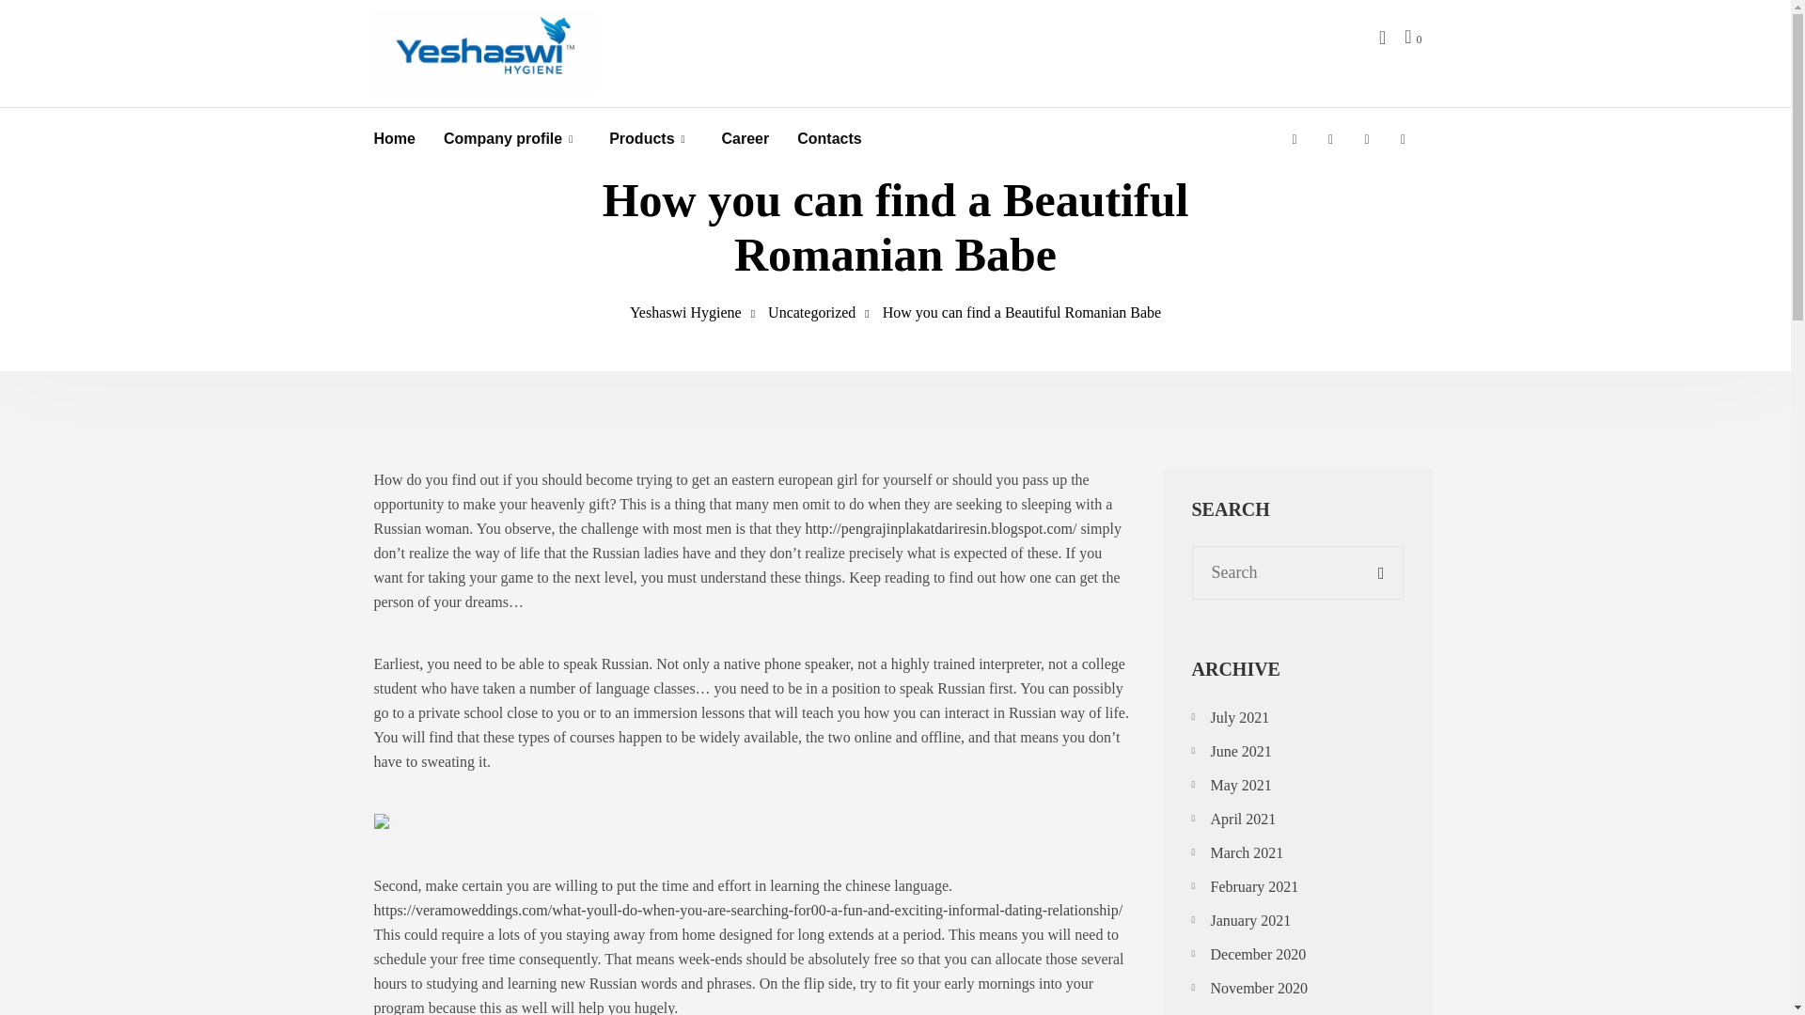  I want to click on Products, so click(641, 139).